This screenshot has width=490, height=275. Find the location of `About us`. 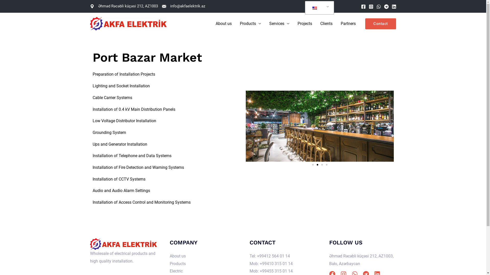

About us is located at coordinates (224, 24).